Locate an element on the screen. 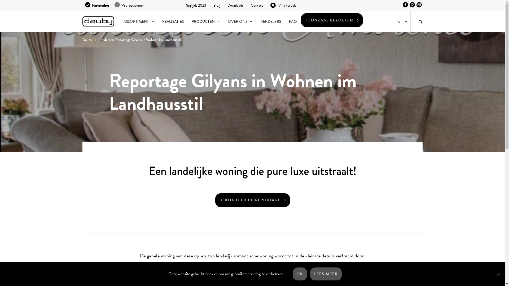 The width and height of the screenshot is (509, 286). FAQ is located at coordinates (293, 21).